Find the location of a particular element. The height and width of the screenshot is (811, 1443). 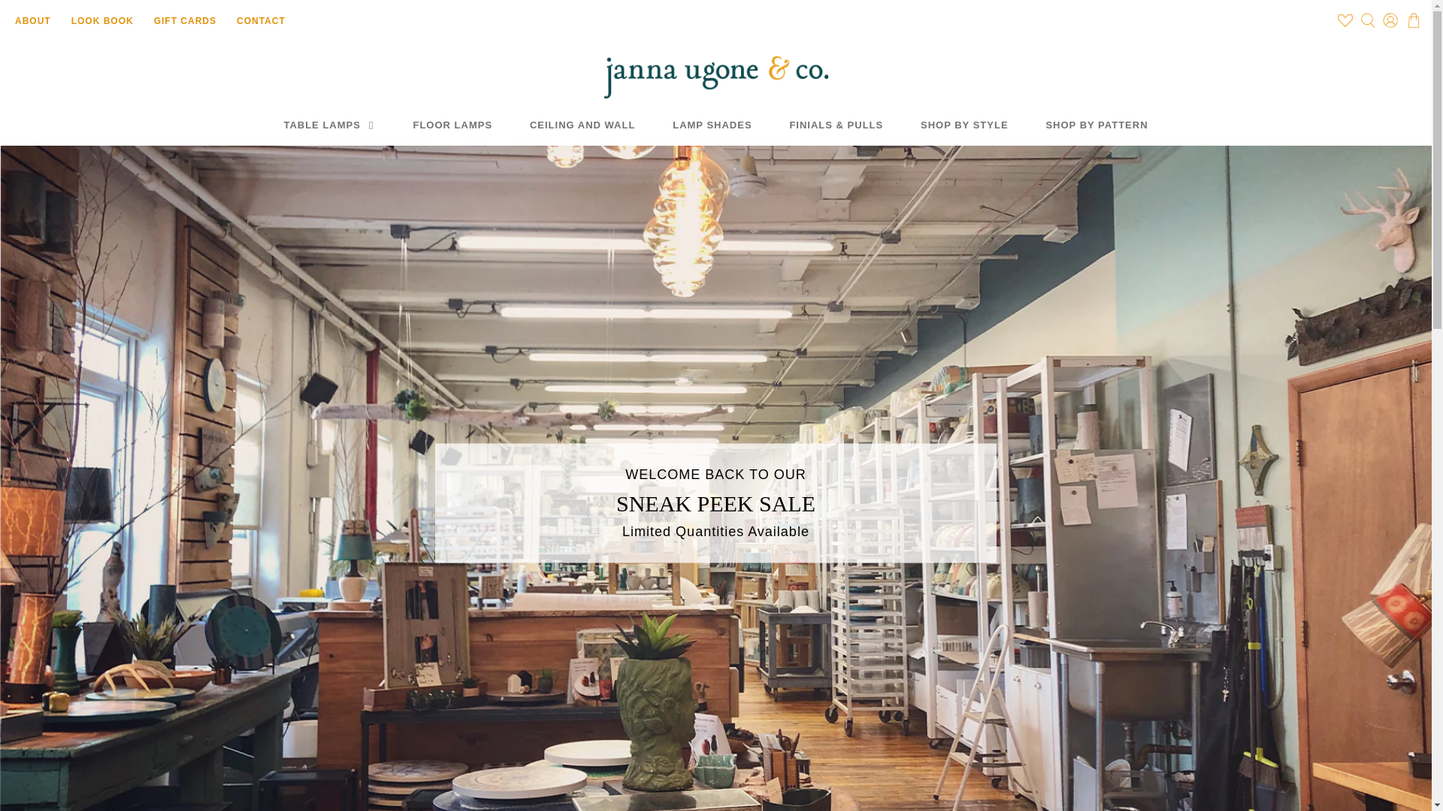

LOOK BOOK is located at coordinates (102, 20).